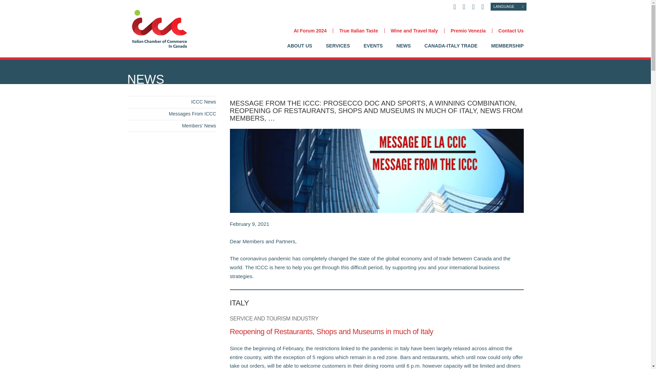  What do you see at coordinates (451, 51) in the screenshot?
I see `CANADA-ITALY TRADE` at bounding box center [451, 51].